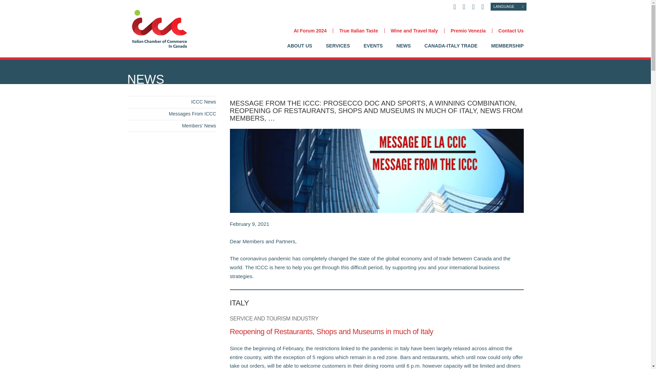  What do you see at coordinates (451, 51) in the screenshot?
I see `CANADA-ITALY TRADE` at bounding box center [451, 51].